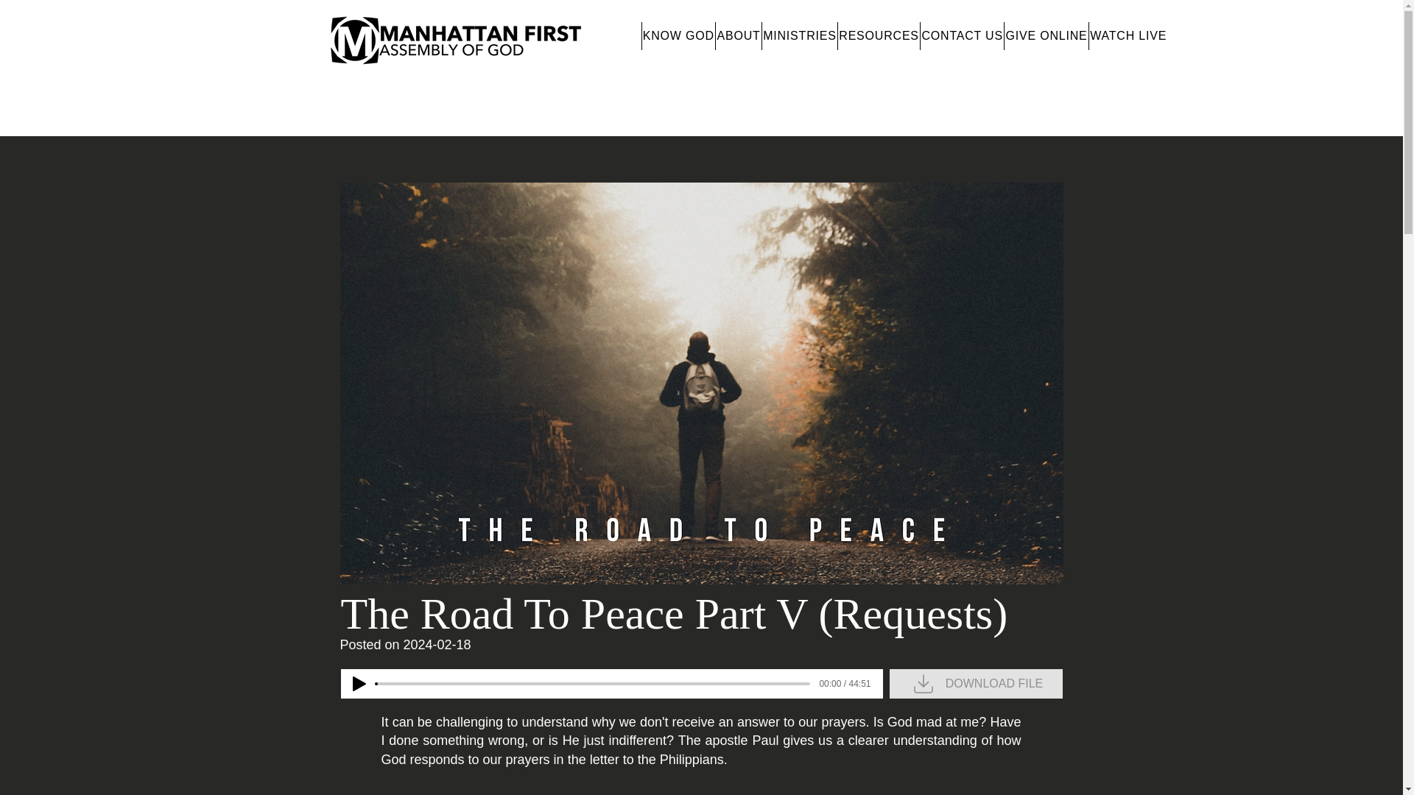 The image size is (1414, 795). I want to click on WATCH LIVE, so click(1128, 36).